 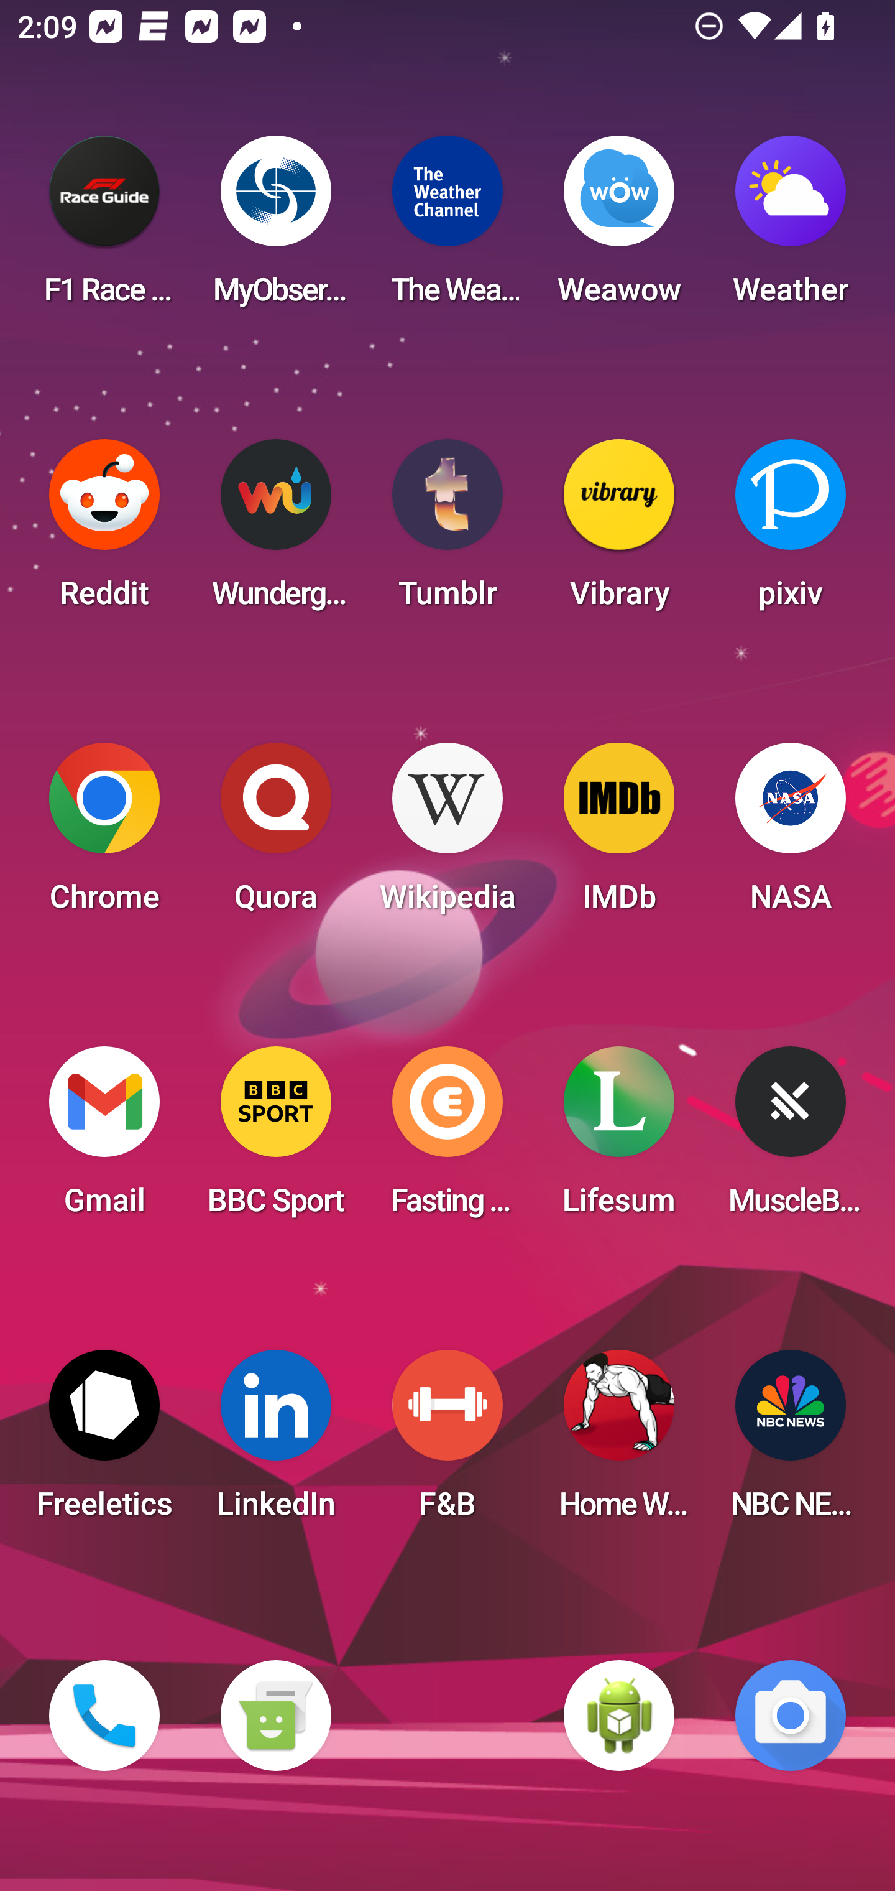 I want to click on Home Workout, so click(x=619, y=1442).